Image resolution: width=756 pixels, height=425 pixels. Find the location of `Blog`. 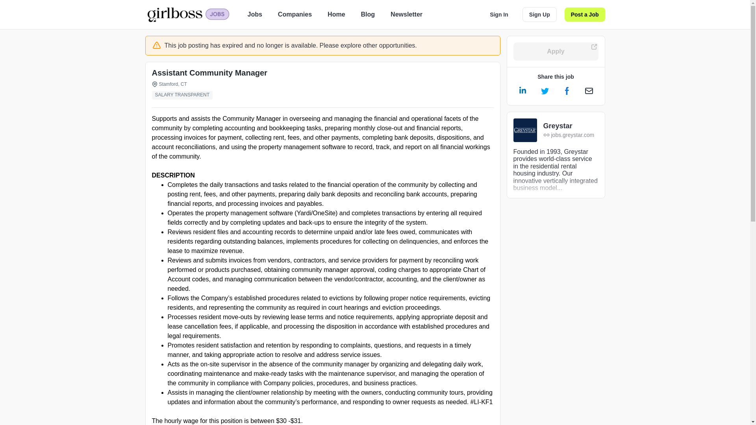

Blog is located at coordinates (368, 14).